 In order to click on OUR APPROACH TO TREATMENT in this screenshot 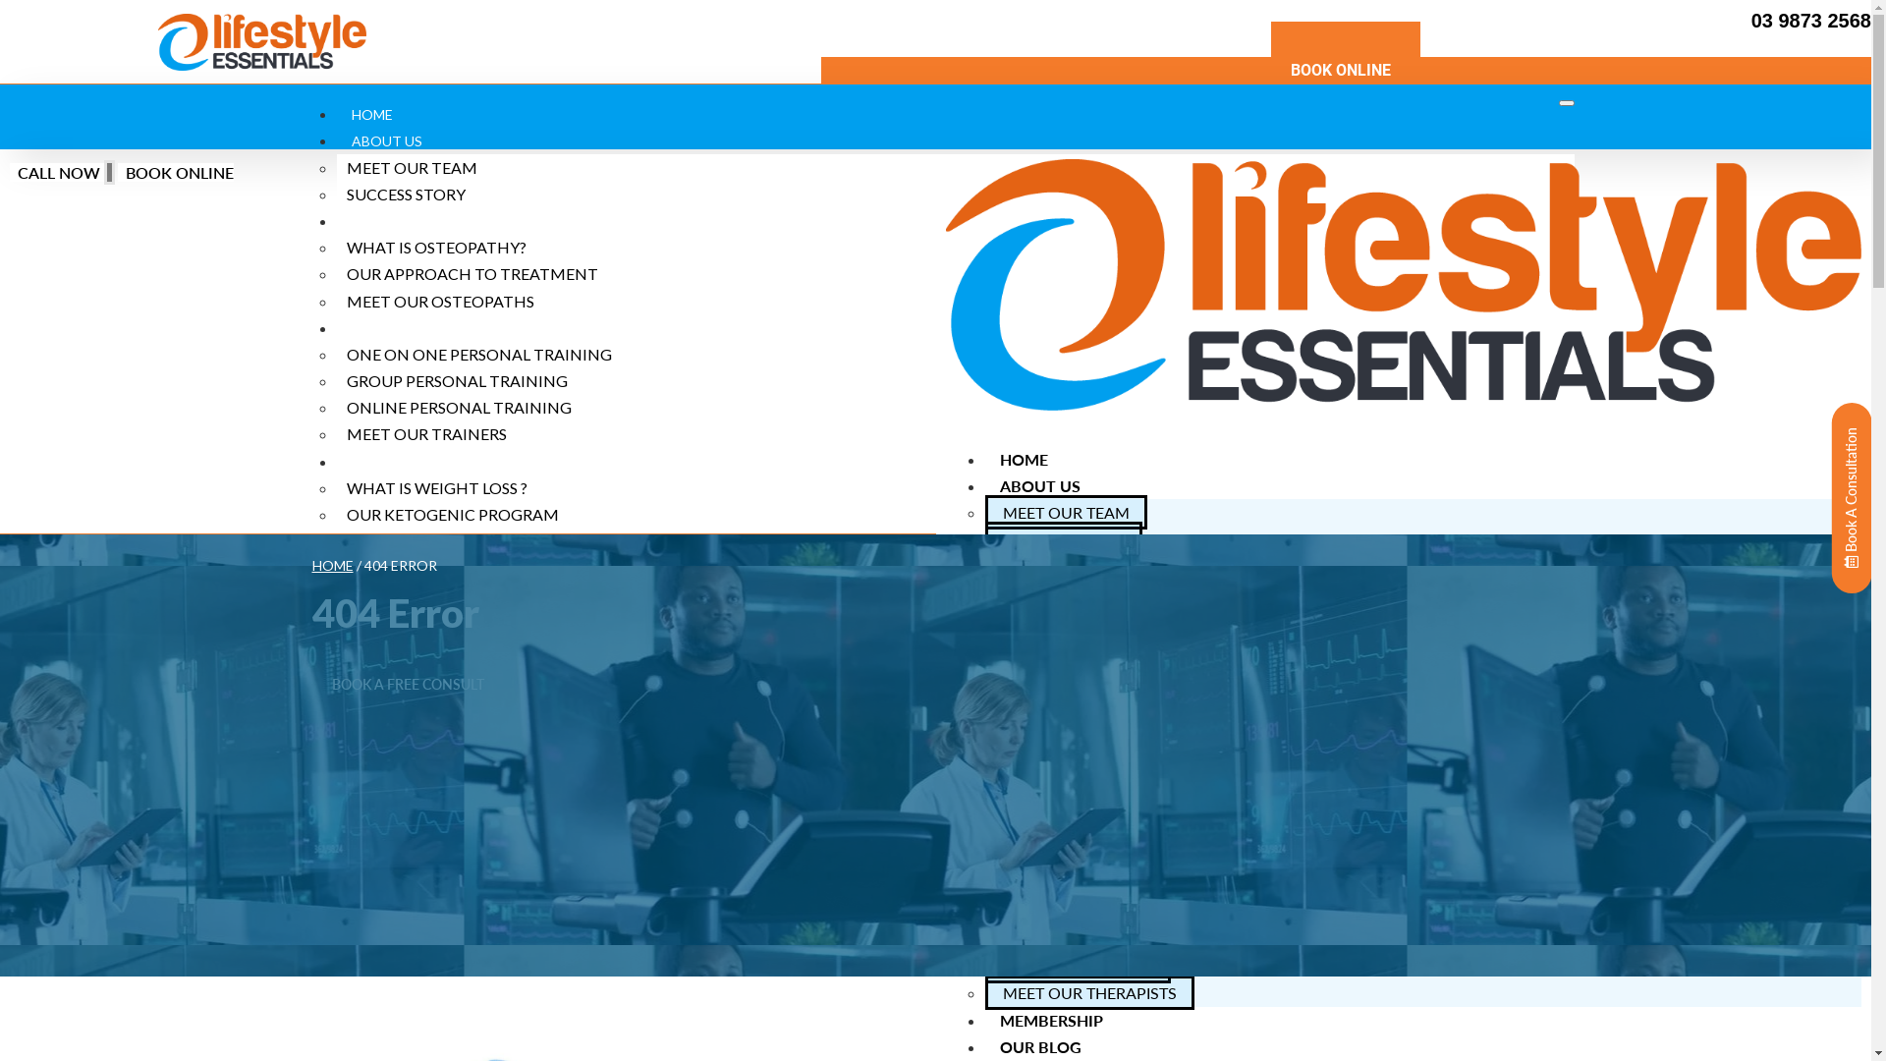, I will do `click(471, 273)`.